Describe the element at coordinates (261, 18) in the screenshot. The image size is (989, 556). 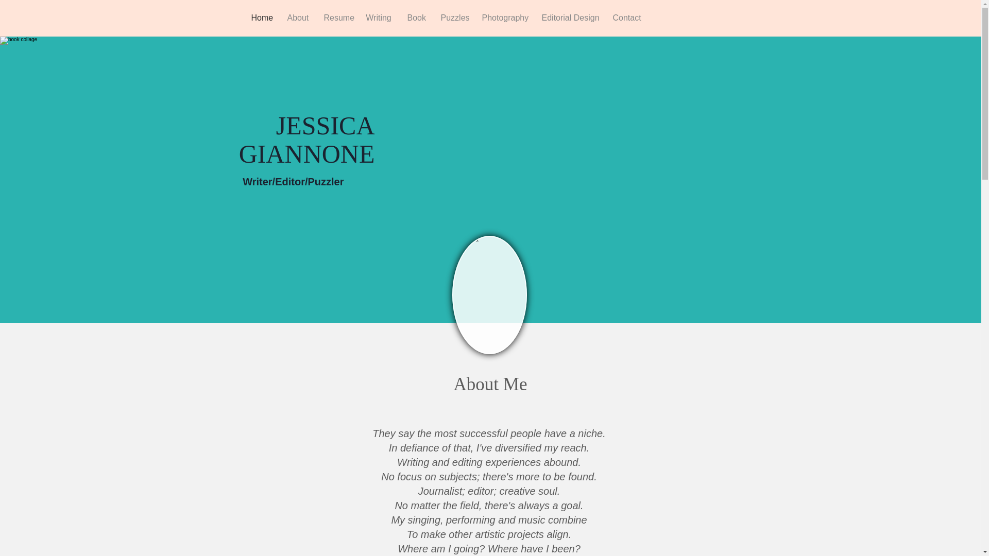
I see `Home` at that location.